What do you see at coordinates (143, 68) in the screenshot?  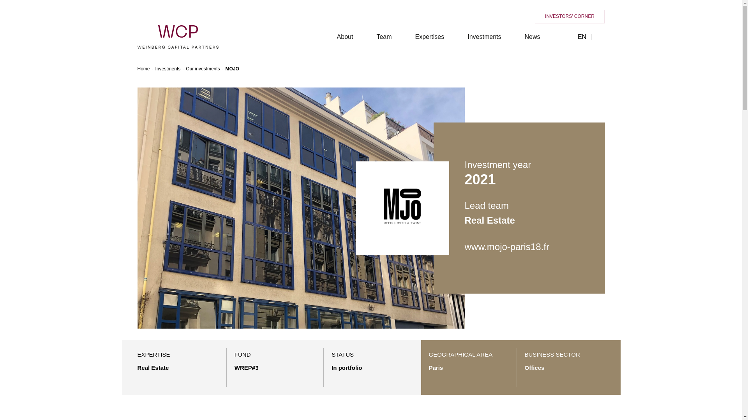 I see `Home` at bounding box center [143, 68].